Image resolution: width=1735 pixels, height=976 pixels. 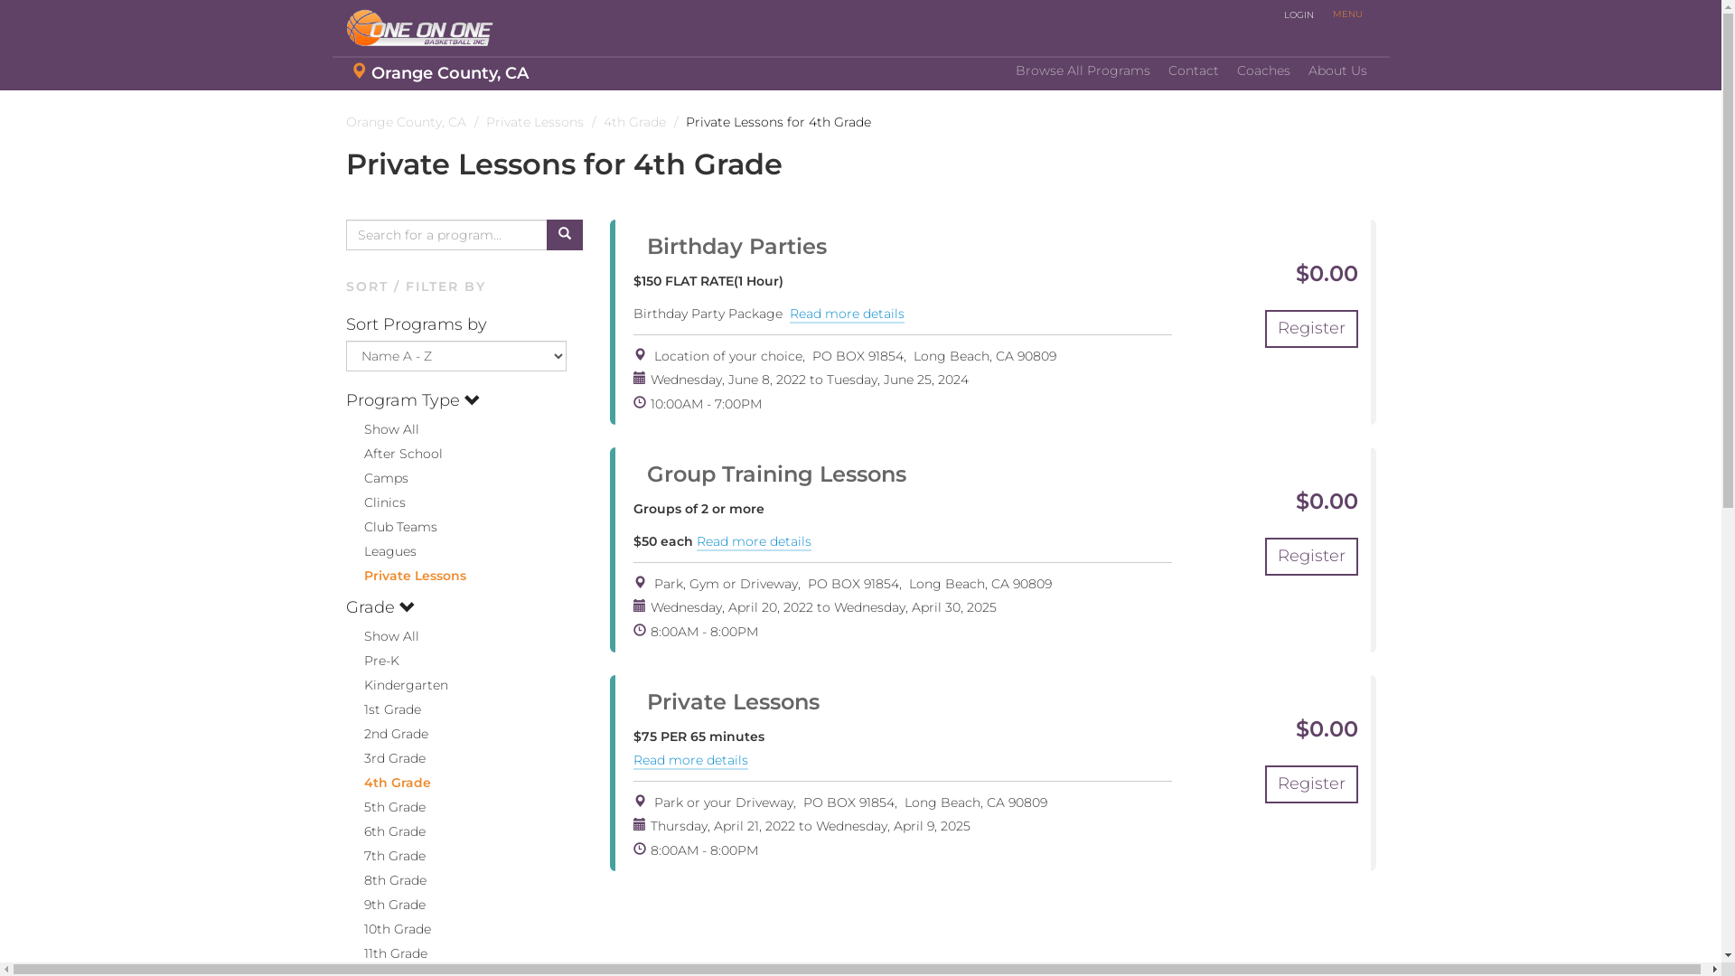 What do you see at coordinates (770, 474) in the screenshot?
I see `Group Training Lessons` at bounding box center [770, 474].